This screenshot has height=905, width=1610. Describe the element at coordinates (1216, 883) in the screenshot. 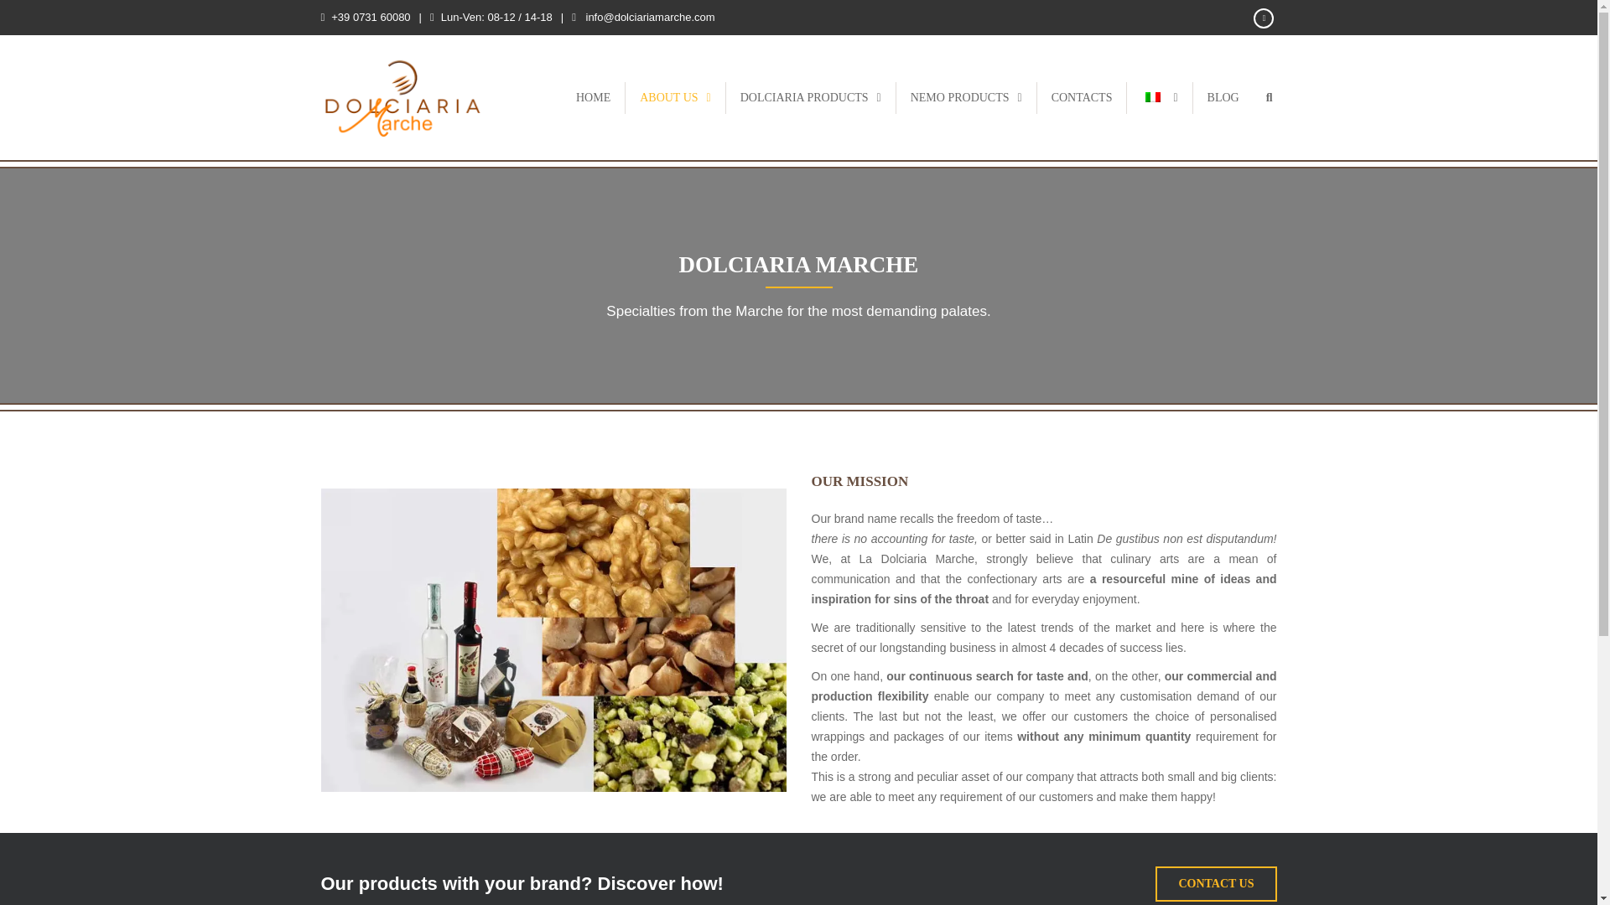

I see `CONTACT US` at that location.